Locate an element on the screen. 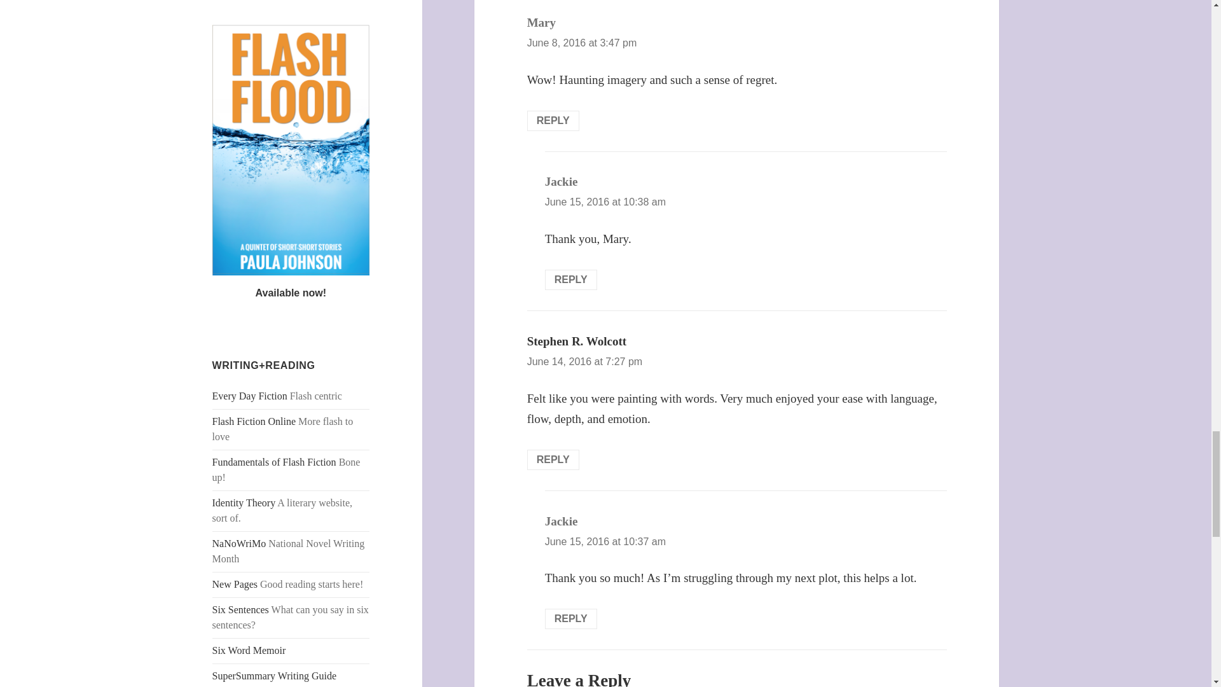 The image size is (1221, 687). Resources for fiction writers at all levels is located at coordinates (275, 676).